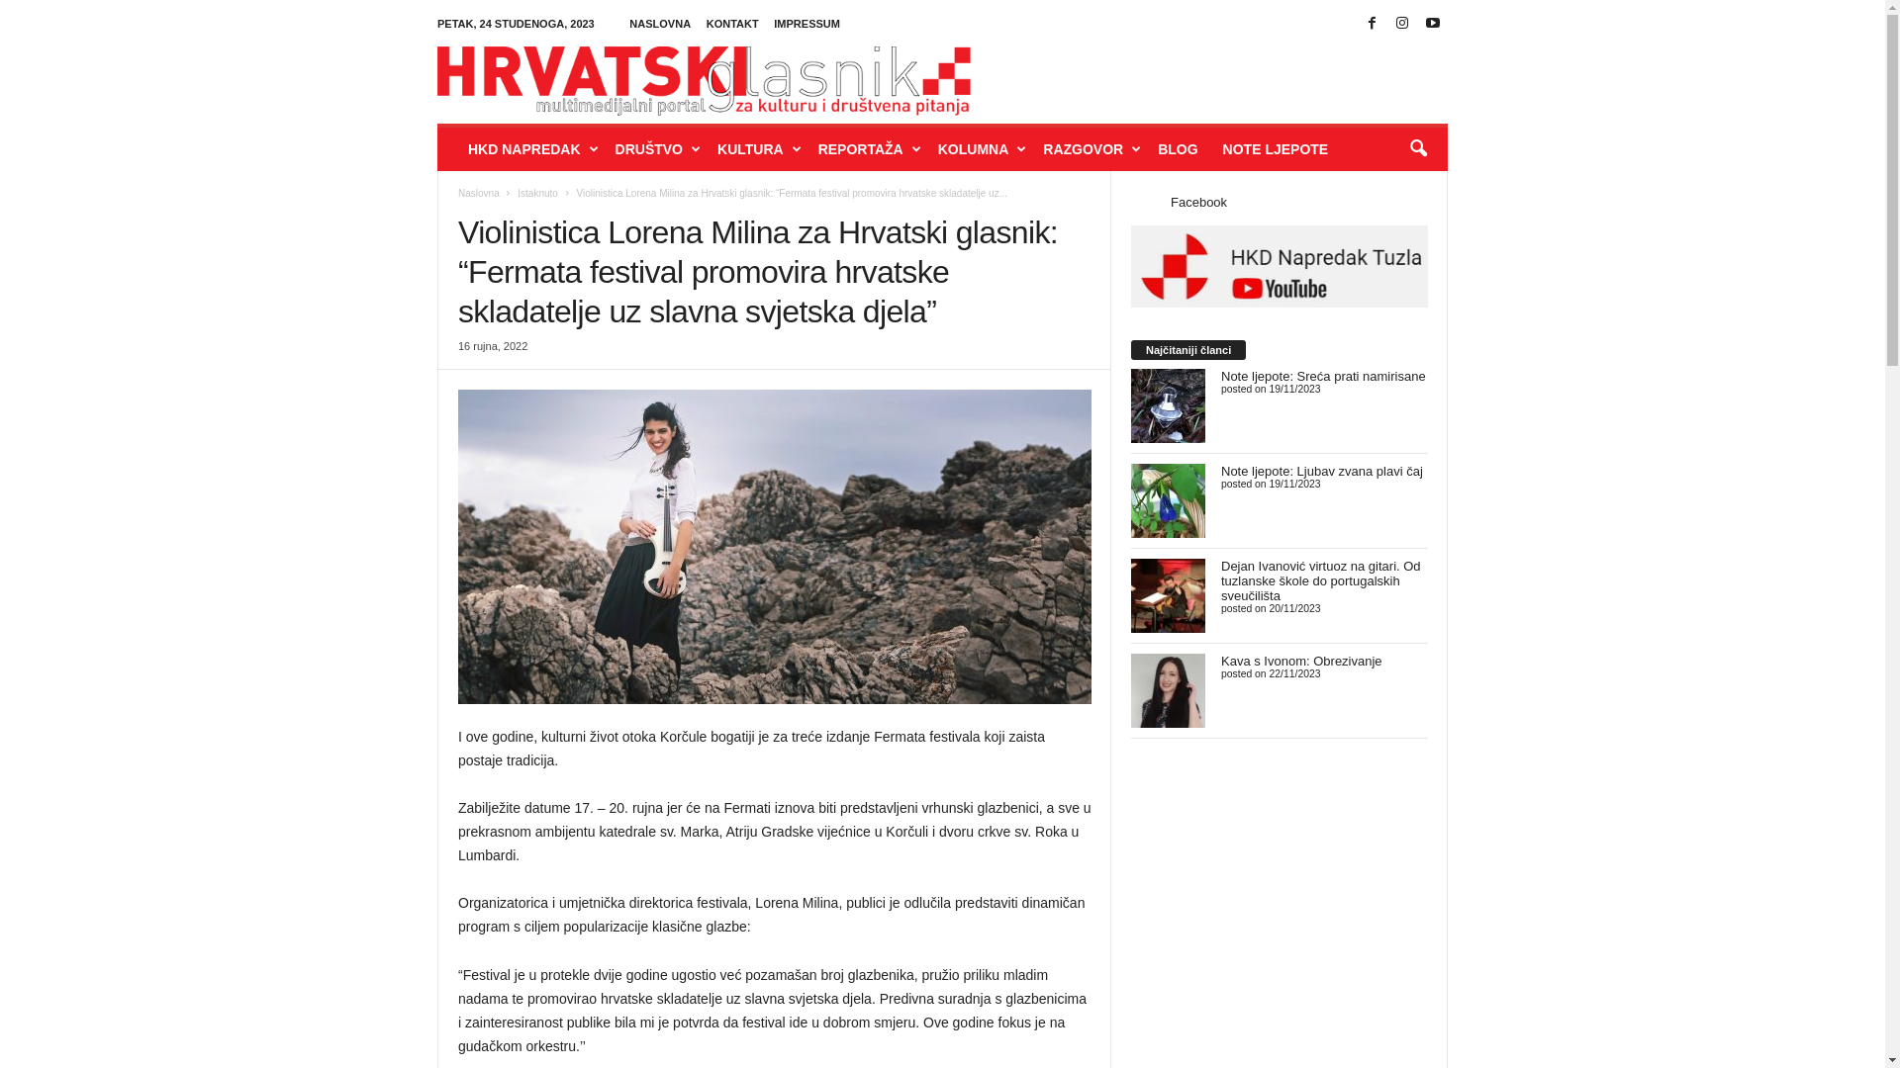  I want to click on Istaknuto, so click(538, 194).